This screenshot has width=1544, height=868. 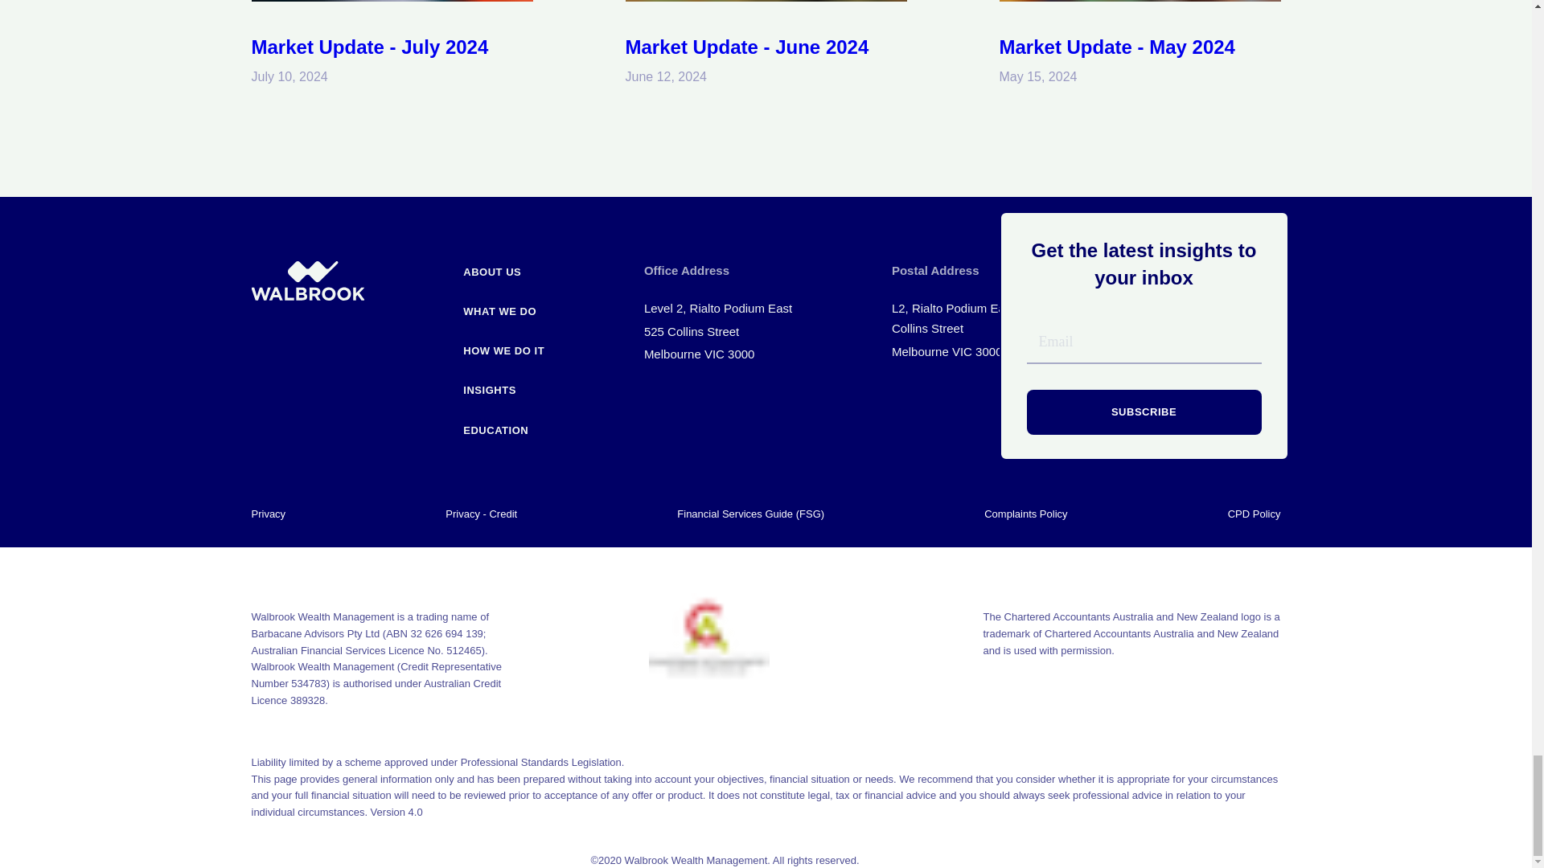 What do you see at coordinates (268, 514) in the screenshot?
I see `Privacy` at bounding box center [268, 514].